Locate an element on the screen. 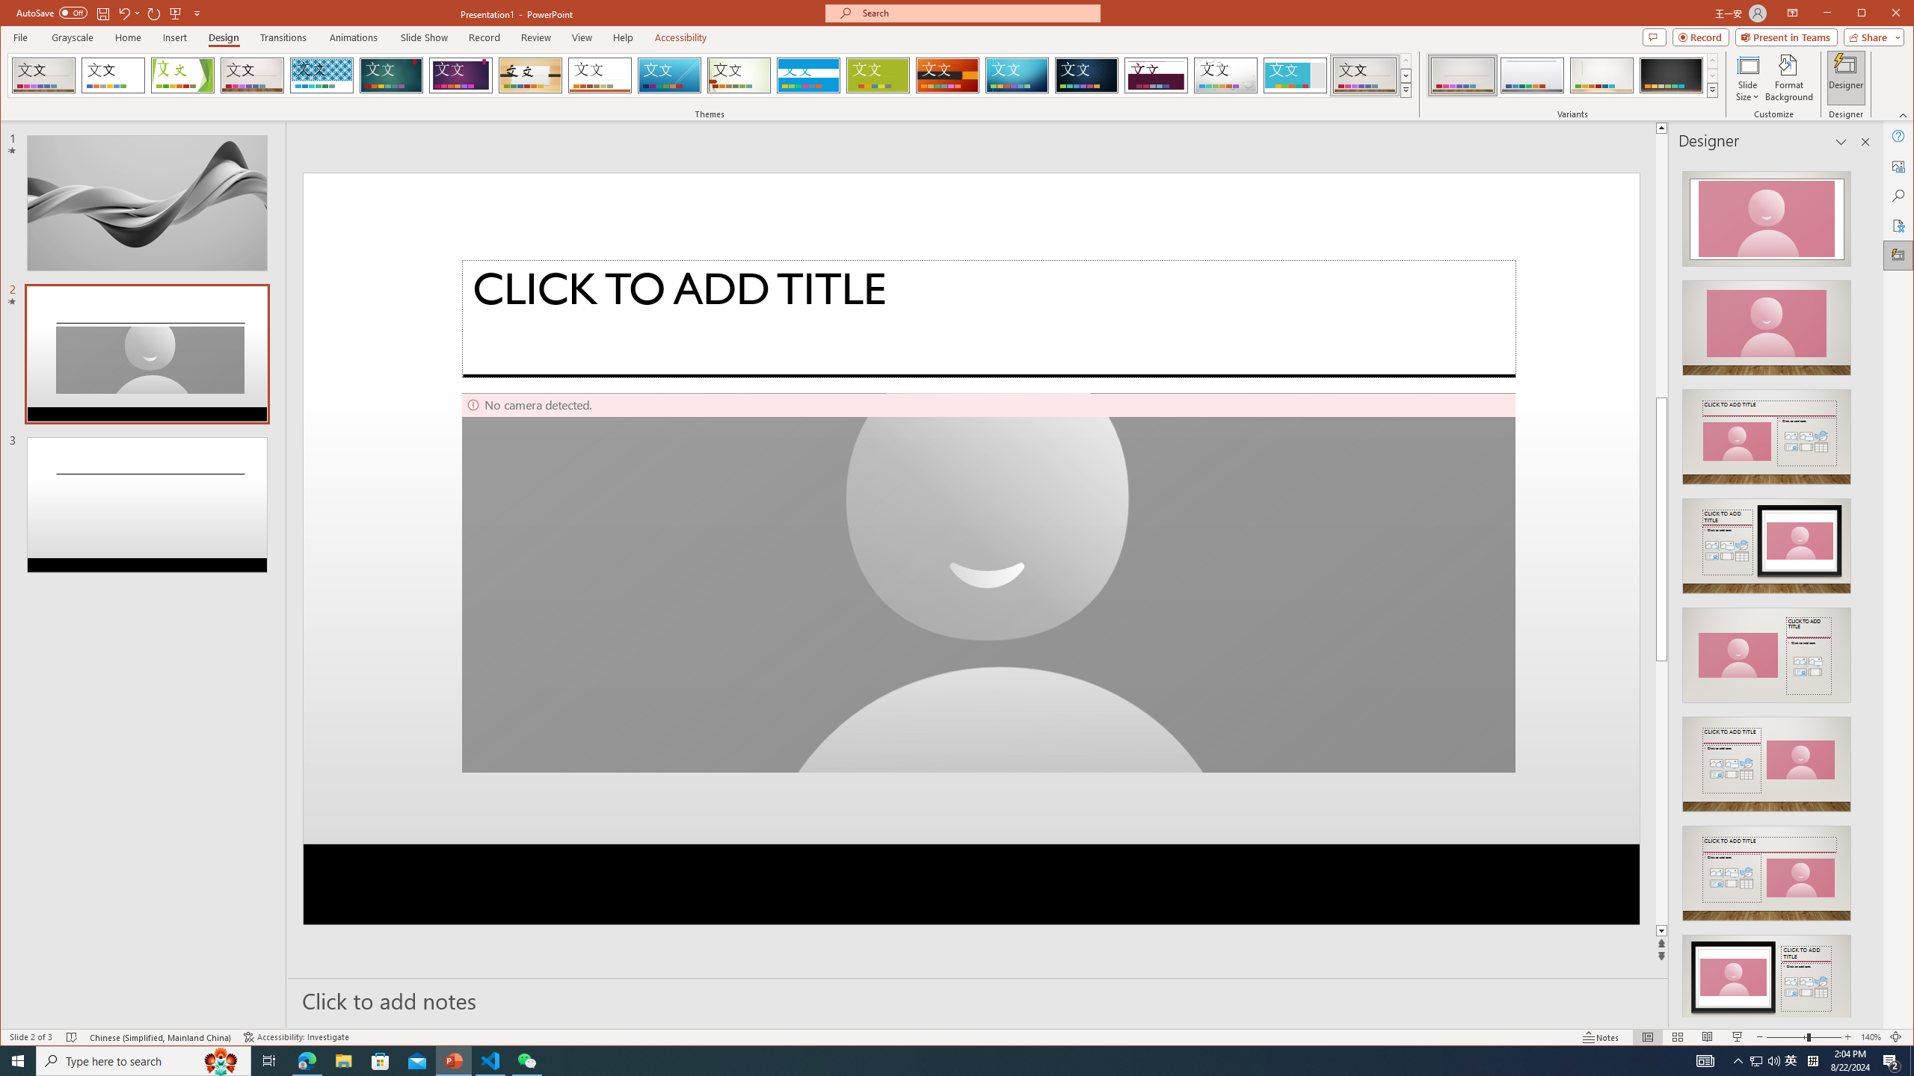 This screenshot has width=1914, height=1076. Gallery is located at coordinates (1364, 75).